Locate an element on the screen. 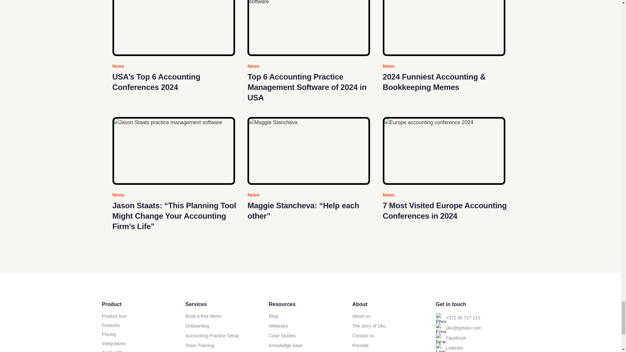  USA best accounting practice management software is located at coordinates (308, 28).